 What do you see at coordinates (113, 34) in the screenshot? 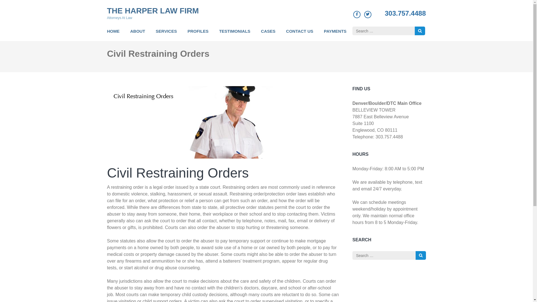
I see `HOME` at bounding box center [113, 34].